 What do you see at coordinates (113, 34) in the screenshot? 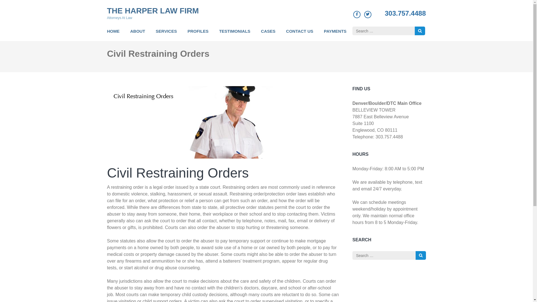
I see `HOME` at bounding box center [113, 34].